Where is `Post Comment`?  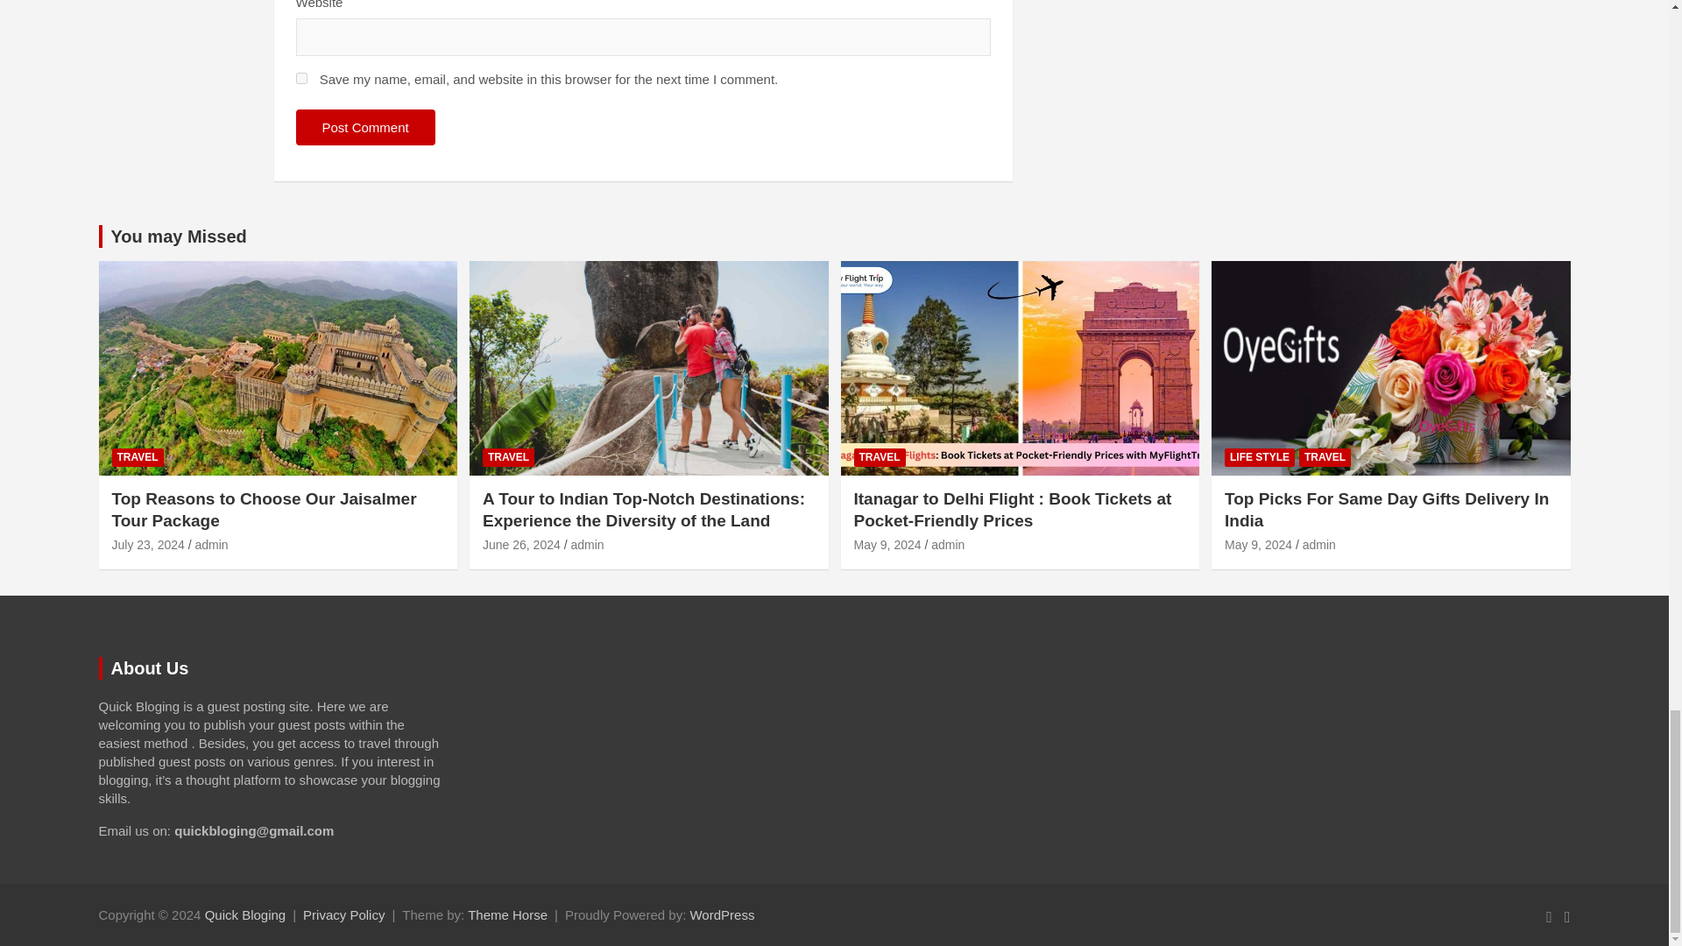
Post Comment is located at coordinates (365, 128).